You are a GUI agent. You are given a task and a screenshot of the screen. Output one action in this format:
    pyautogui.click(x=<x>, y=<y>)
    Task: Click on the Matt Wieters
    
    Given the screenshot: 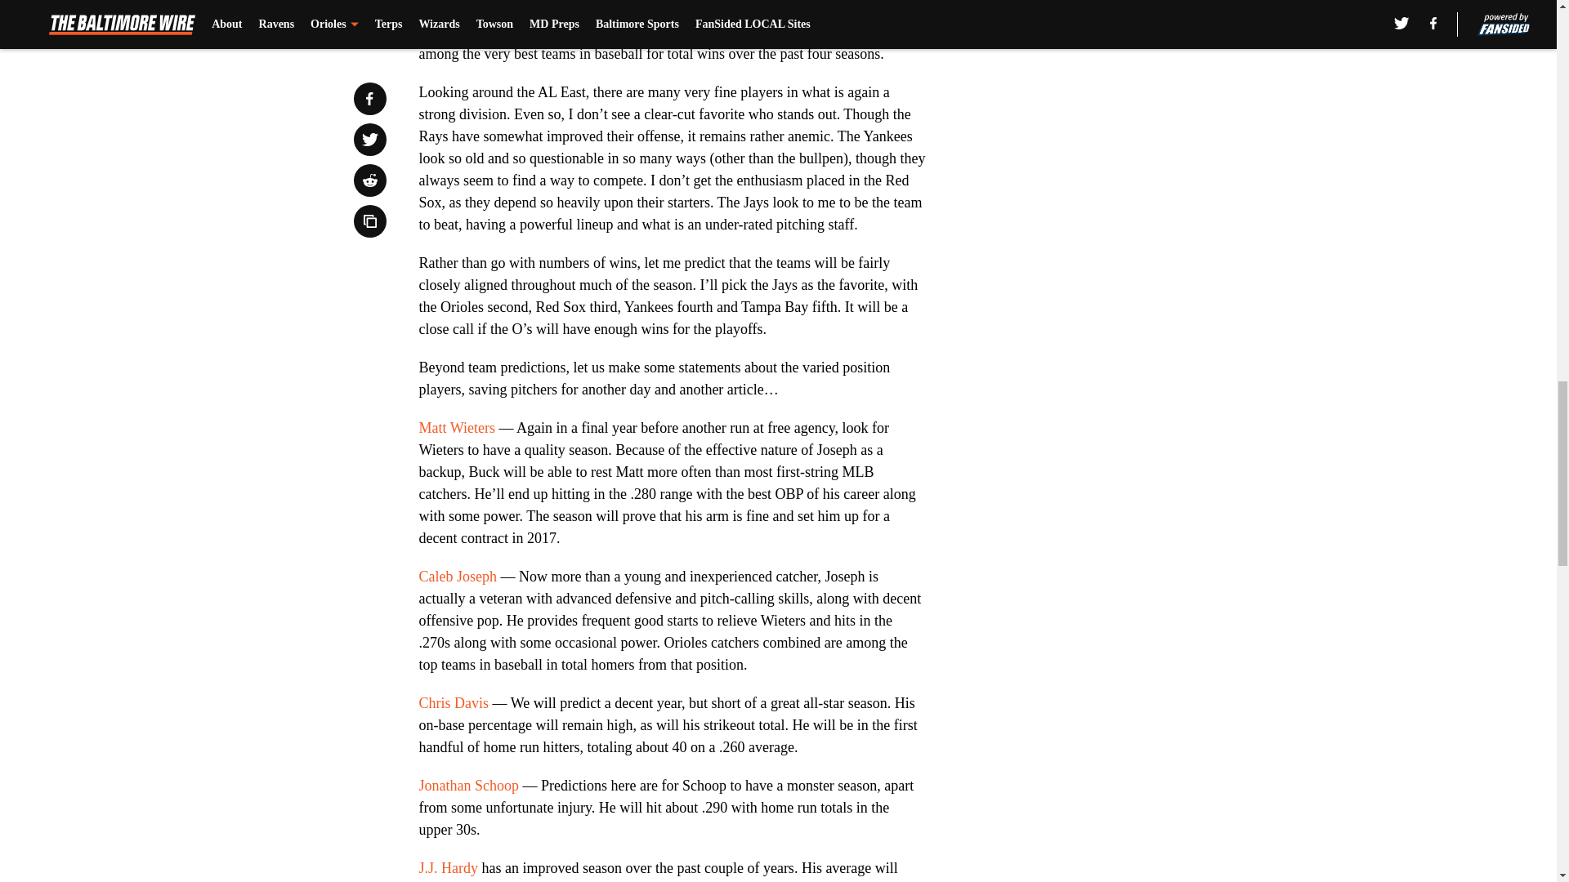 What is the action you would take?
    pyautogui.click(x=456, y=428)
    